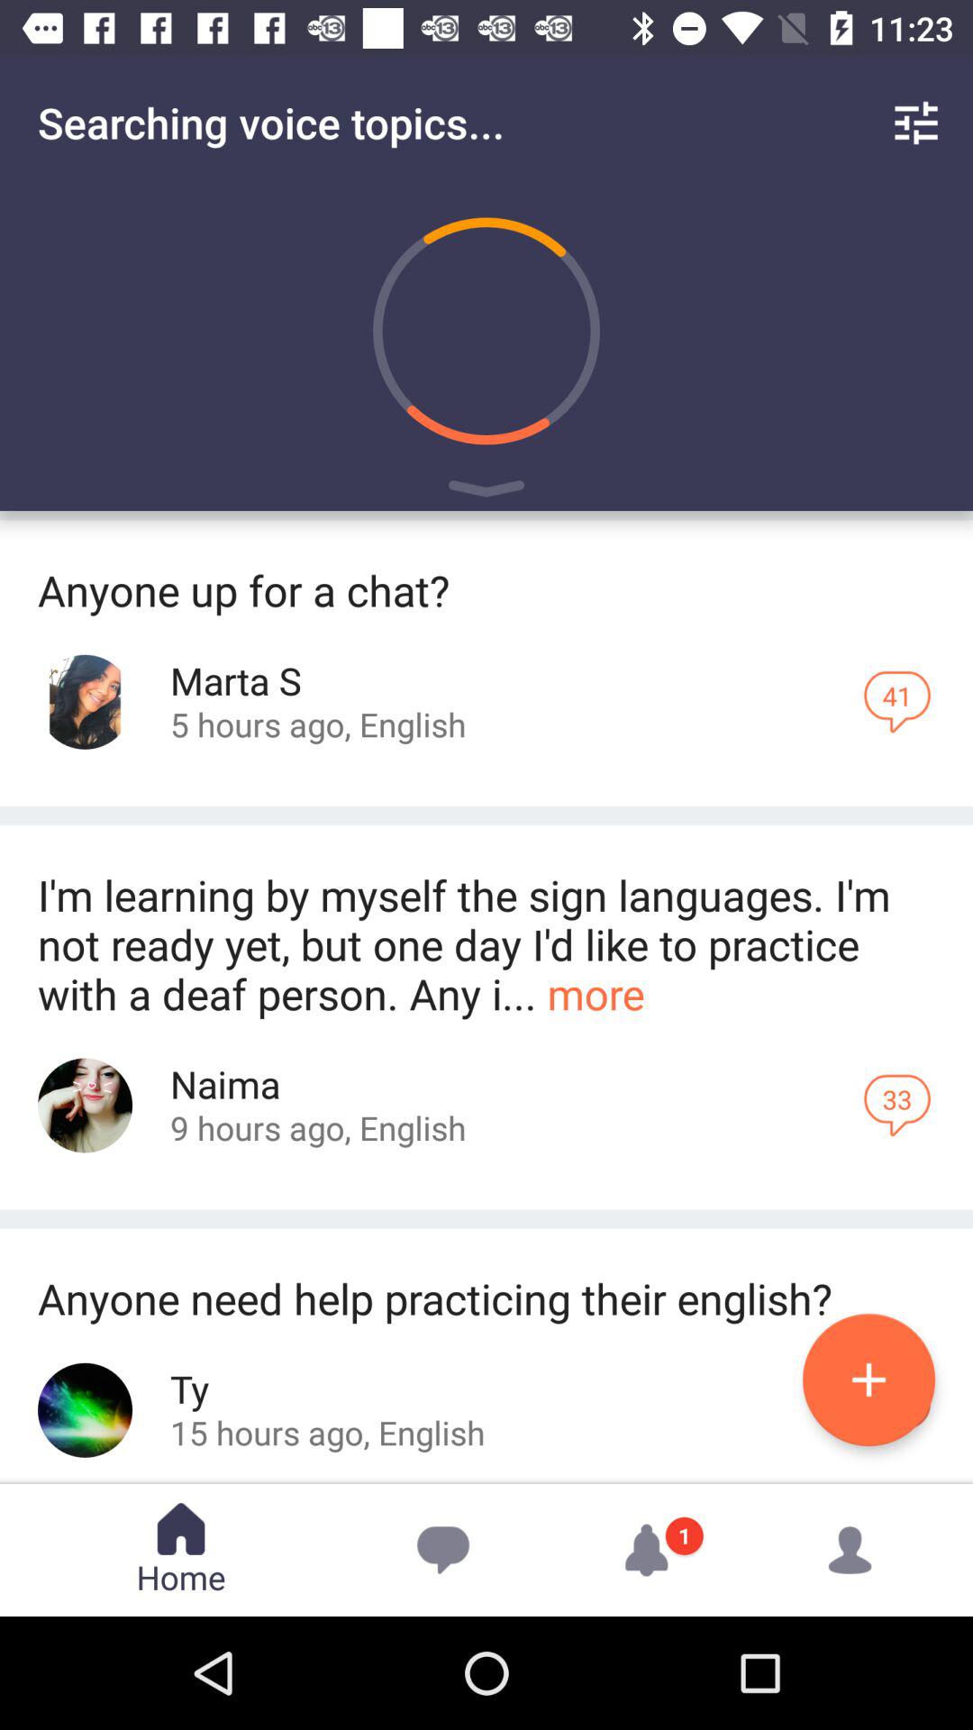  Describe the element at coordinates (85, 1409) in the screenshot. I see `profile` at that location.